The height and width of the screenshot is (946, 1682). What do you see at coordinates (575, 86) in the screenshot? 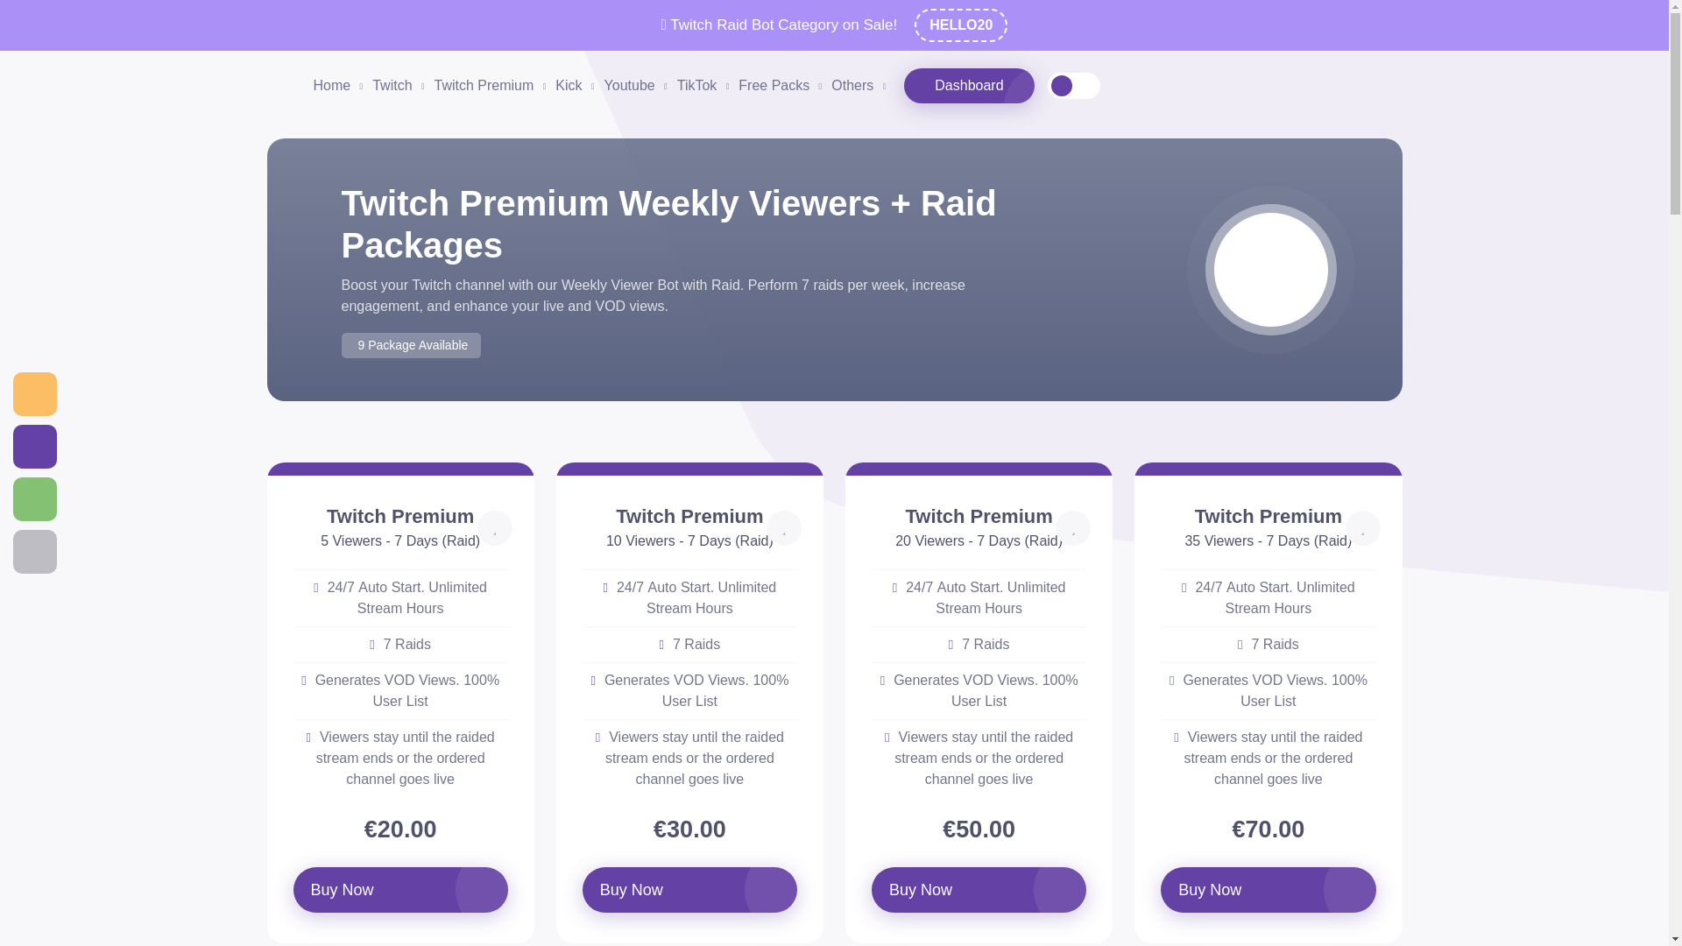
I see `Kick` at bounding box center [575, 86].